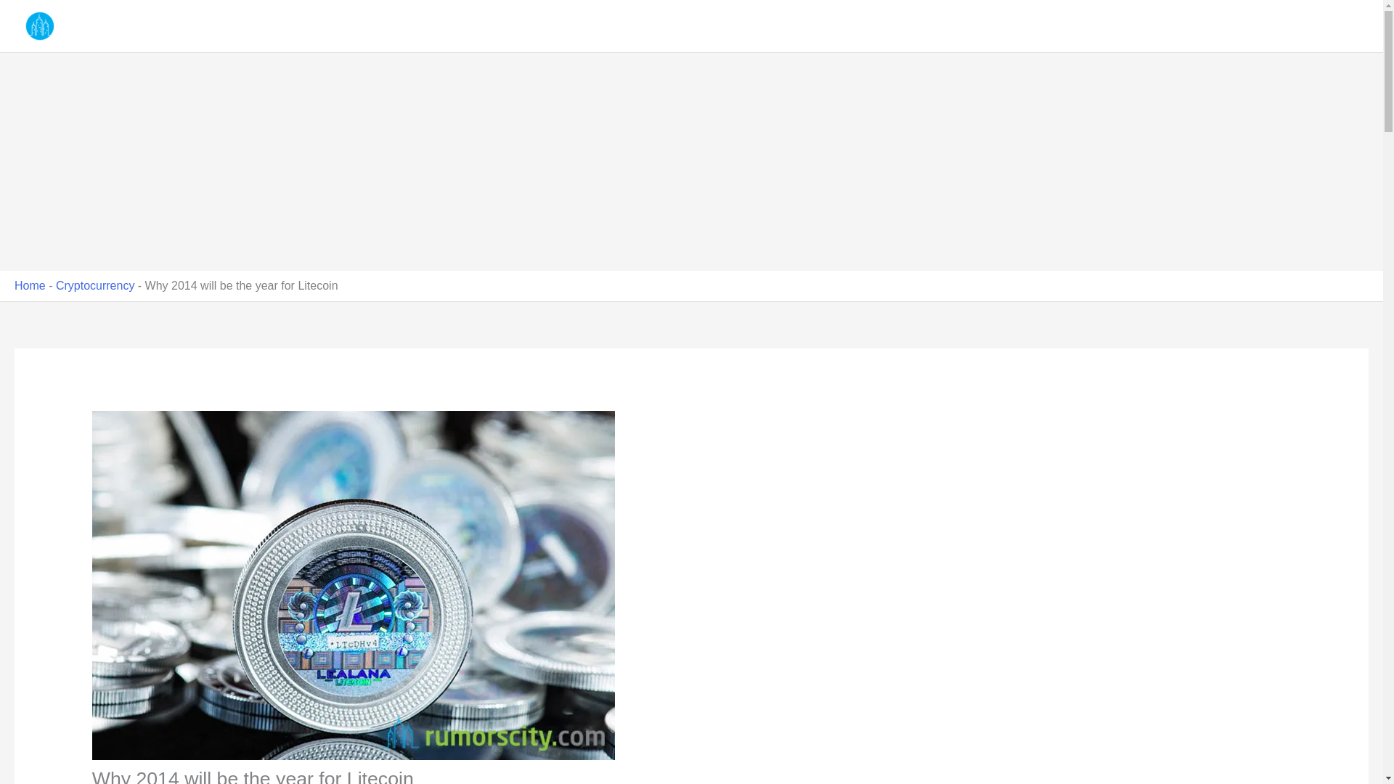  What do you see at coordinates (30, 285) in the screenshot?
I see `Home` at bounding box center [30, 285].